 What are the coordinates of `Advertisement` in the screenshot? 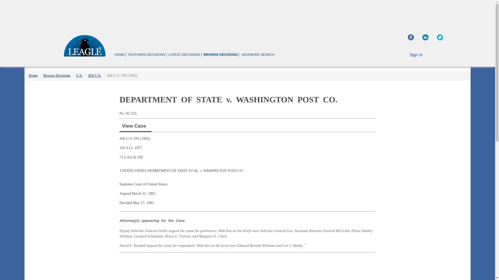 It's located at (247, 14).